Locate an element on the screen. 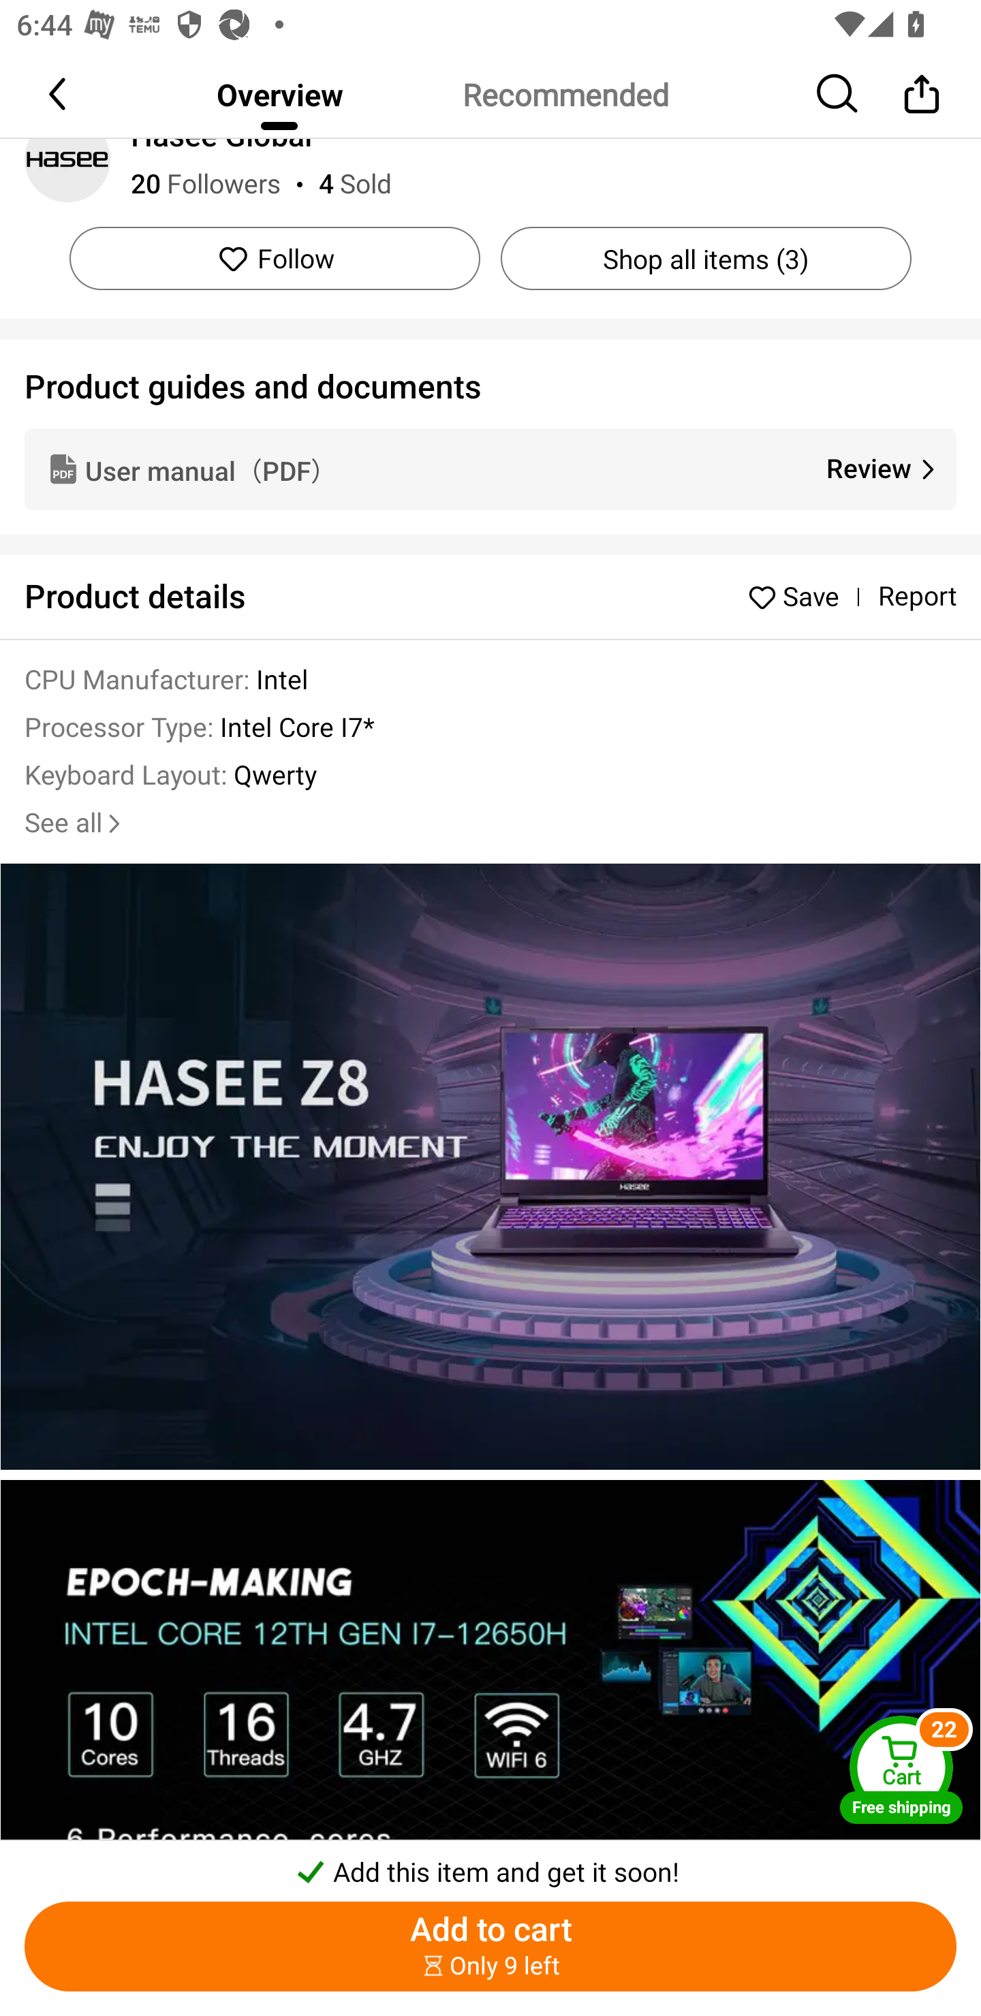  Shop all items (3) is located at coordinates (706, 257).